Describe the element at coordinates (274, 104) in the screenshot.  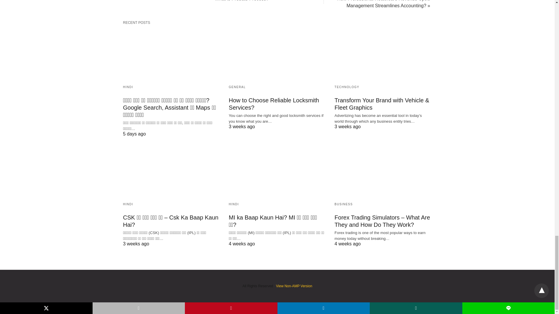
I see `How to Choose Reliable Locksmith Services?` at that location.